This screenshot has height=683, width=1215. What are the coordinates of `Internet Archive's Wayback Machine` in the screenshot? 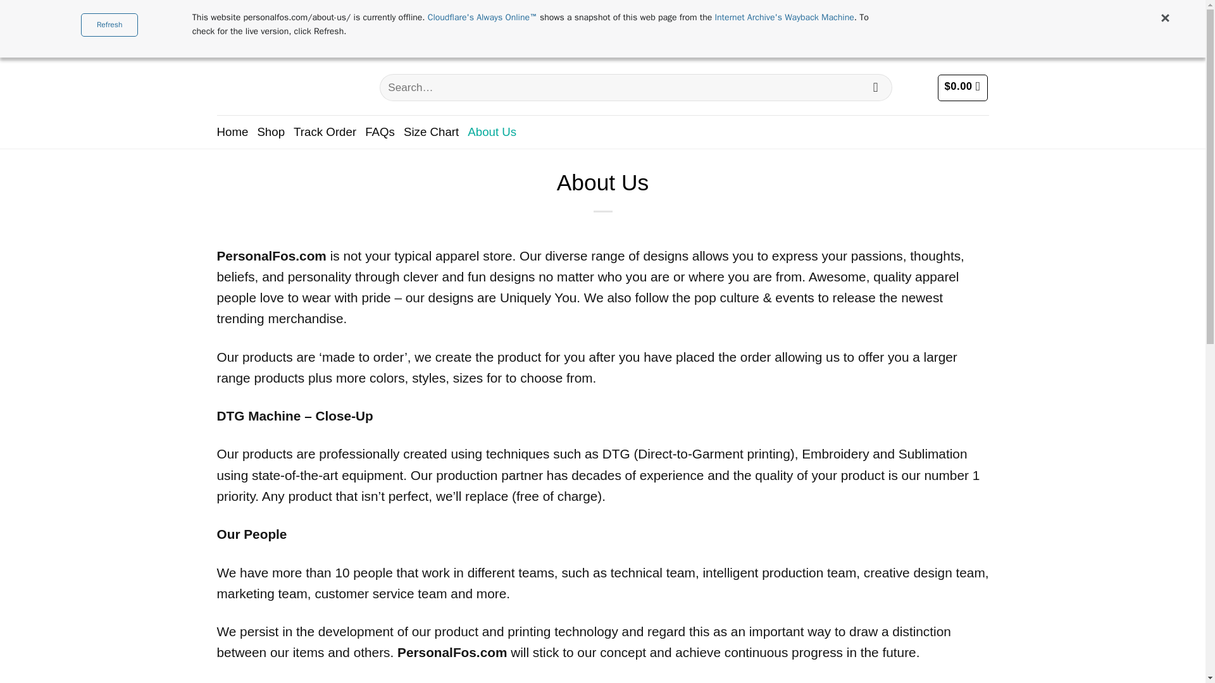 It's located at (783, 17).